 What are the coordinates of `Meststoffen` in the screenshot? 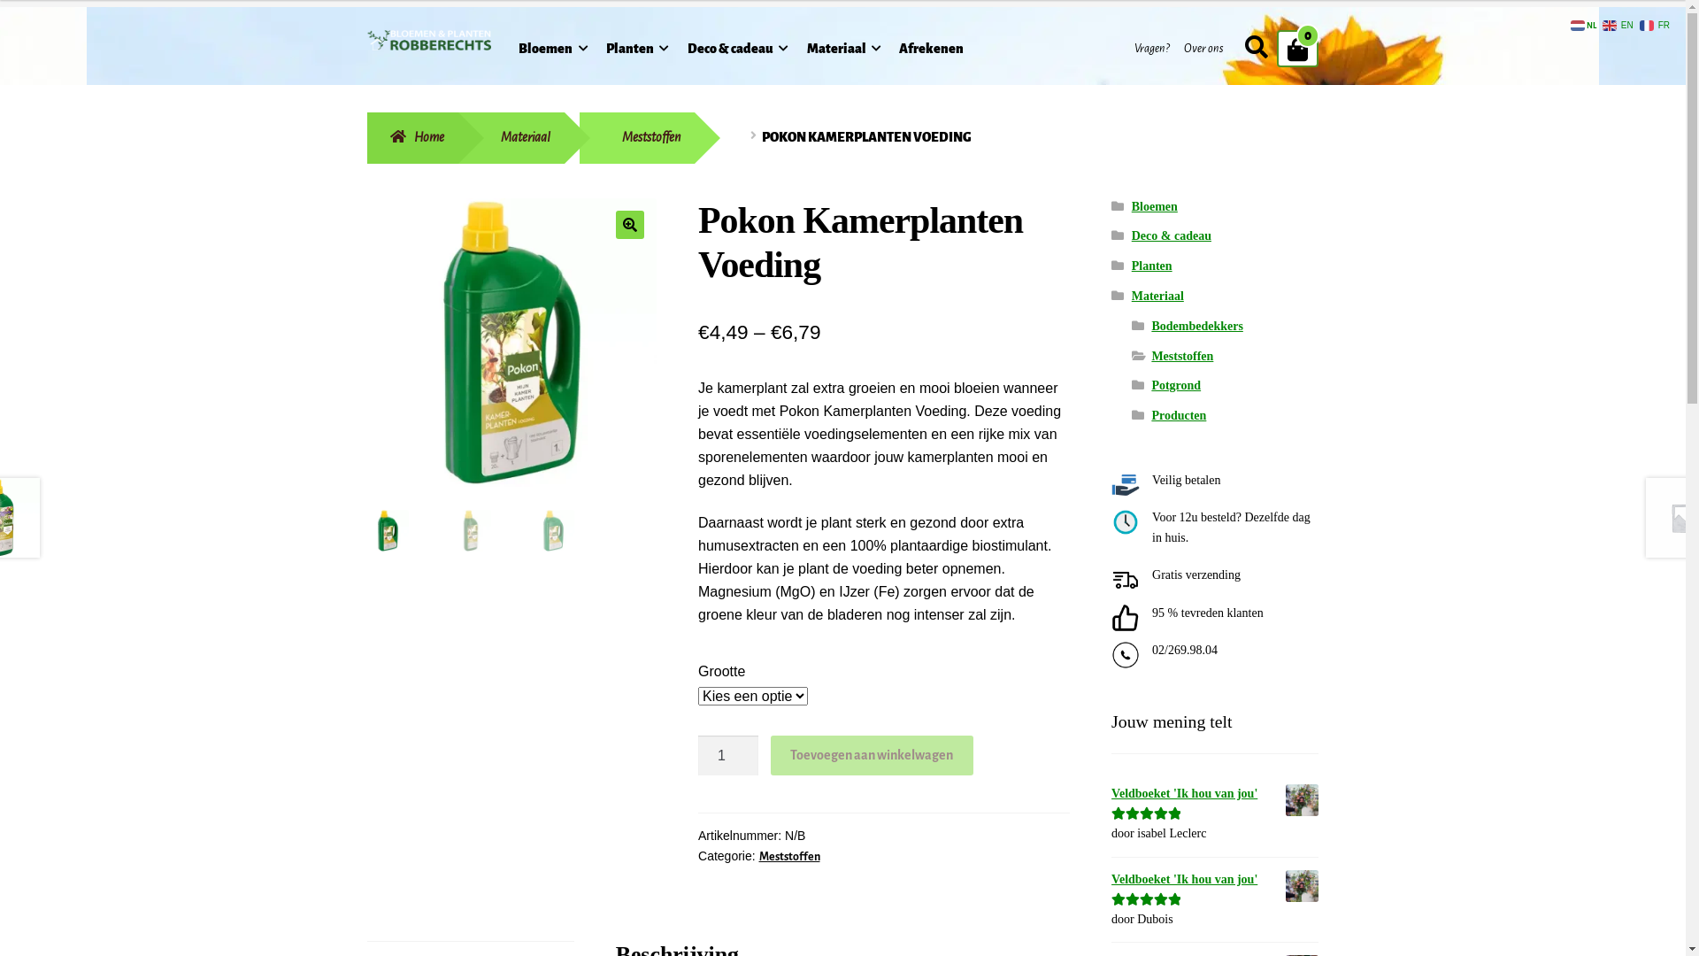 It's located at (637, 138).